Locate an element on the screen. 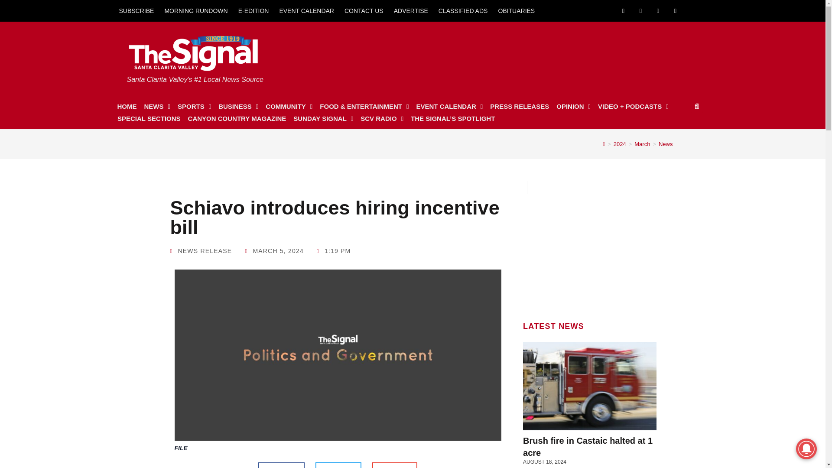  MORNING RUNDOWN is located at coordinates (196, 10).